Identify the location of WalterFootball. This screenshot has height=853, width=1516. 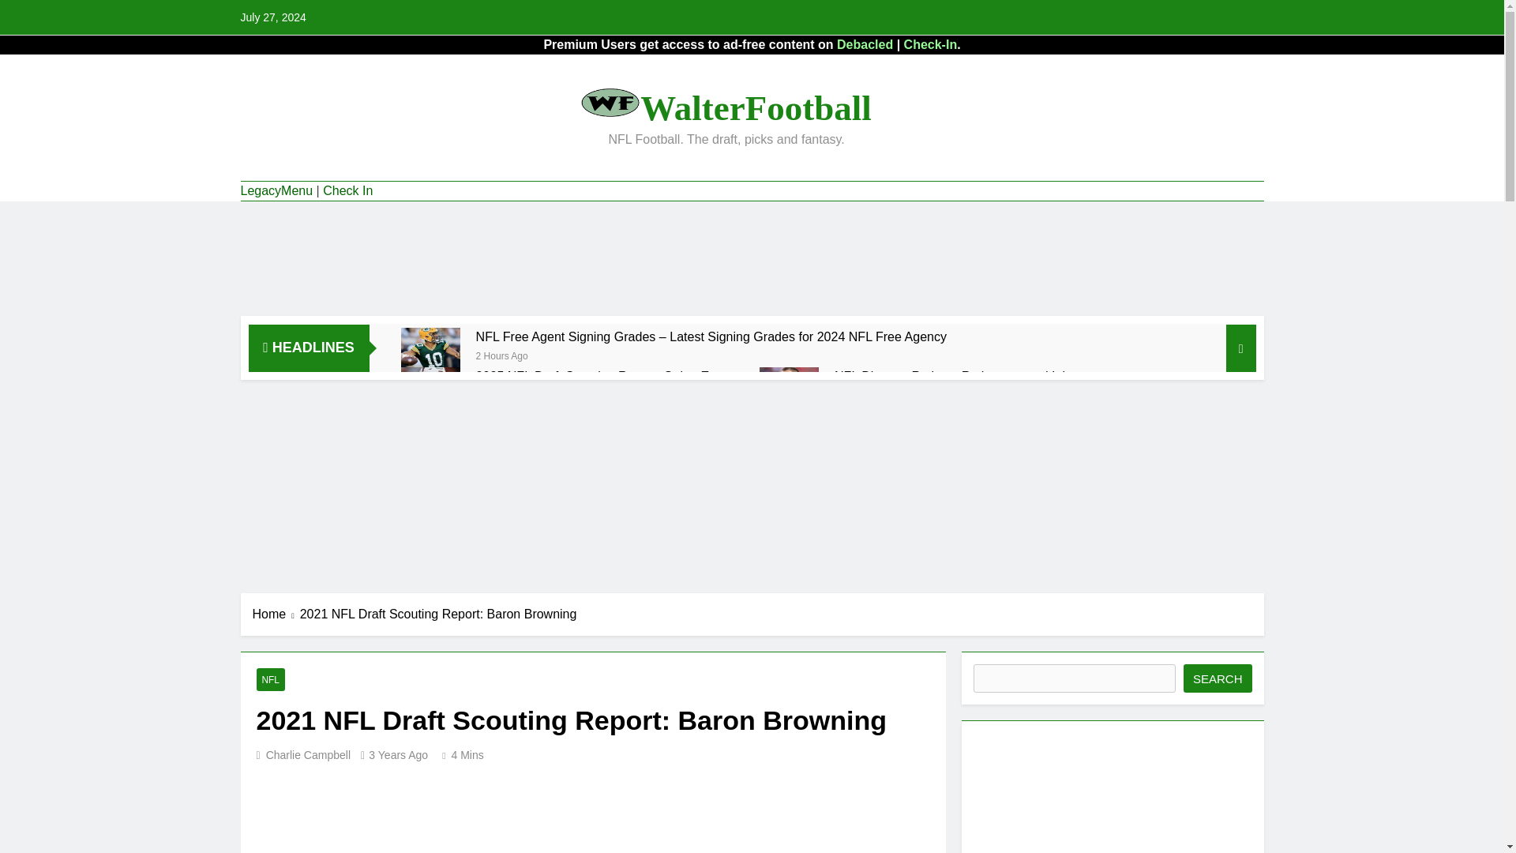
(755, 108).